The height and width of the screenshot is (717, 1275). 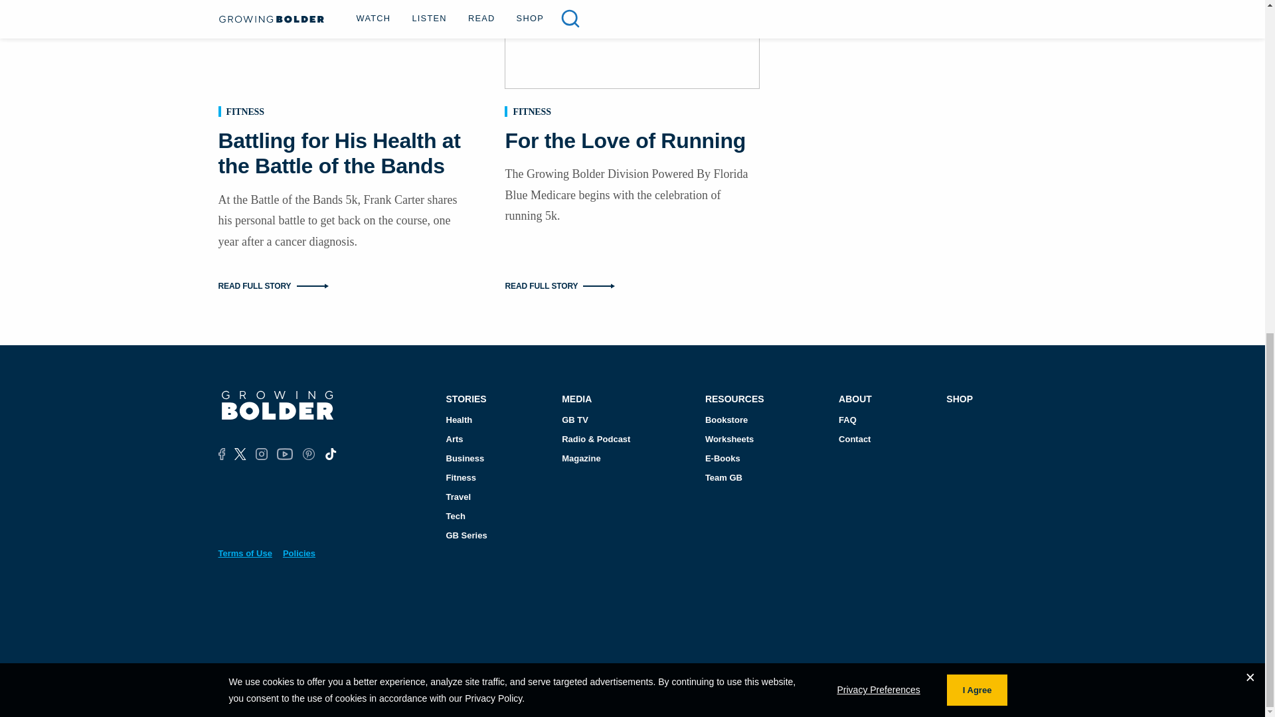 I want to click on x, so click(x=240, y=454).